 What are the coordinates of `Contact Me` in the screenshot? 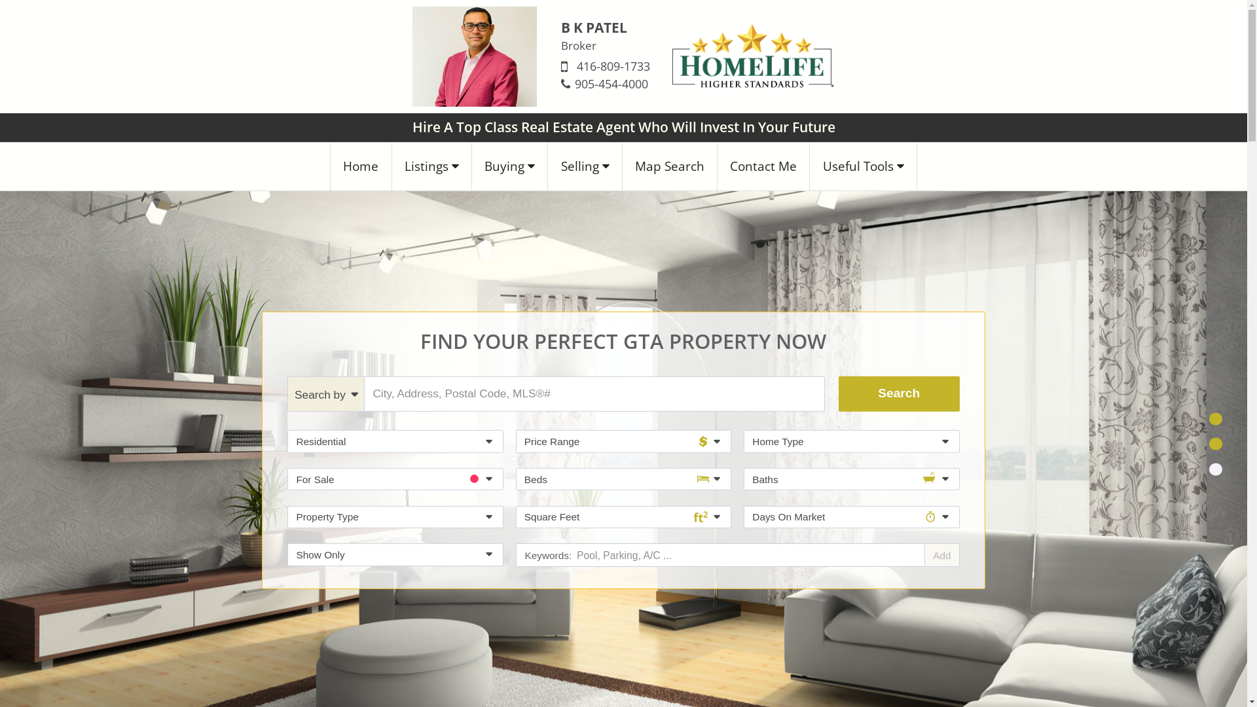 It's located at (763, 166).